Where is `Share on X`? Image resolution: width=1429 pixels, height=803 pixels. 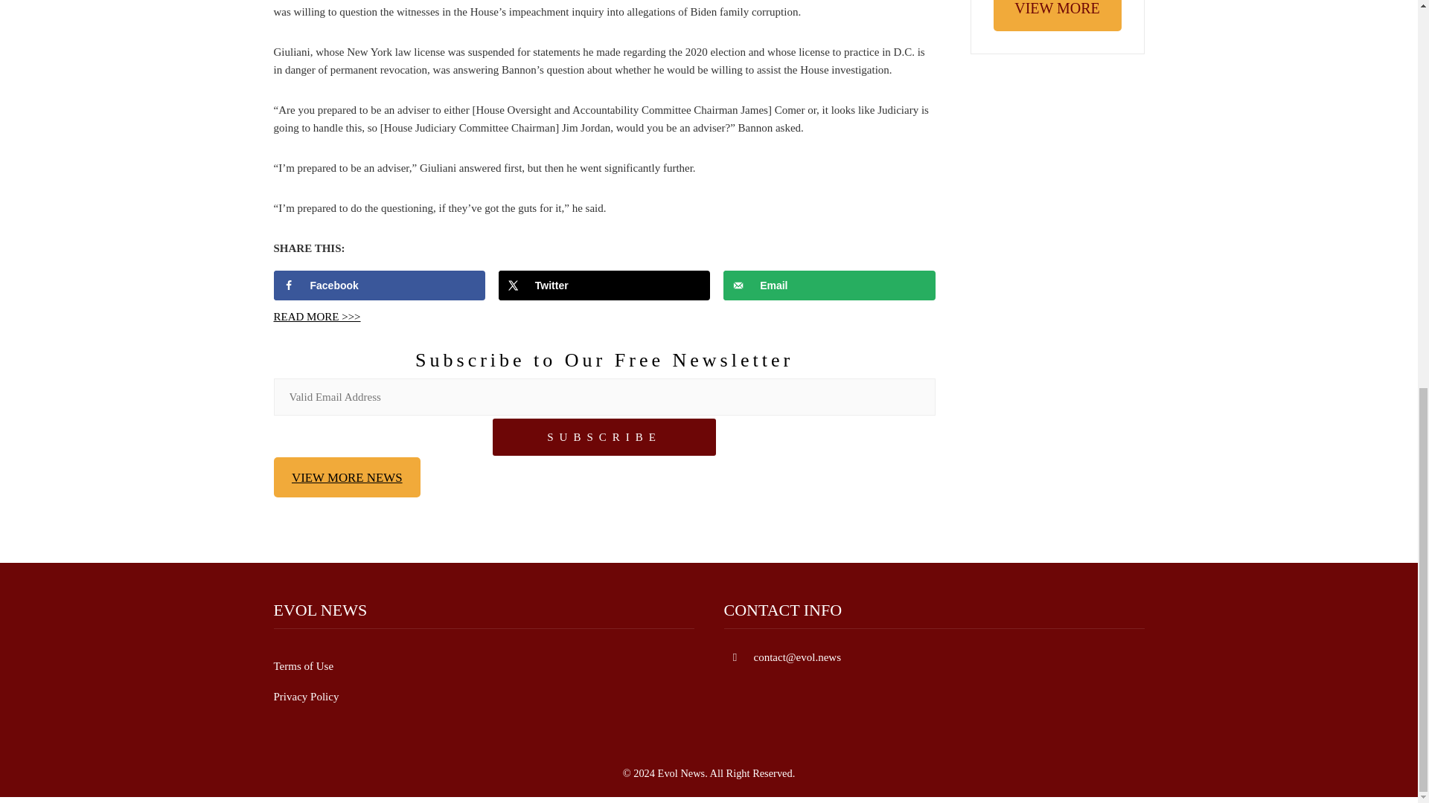 Share on X is located at coordinates (604, 285).